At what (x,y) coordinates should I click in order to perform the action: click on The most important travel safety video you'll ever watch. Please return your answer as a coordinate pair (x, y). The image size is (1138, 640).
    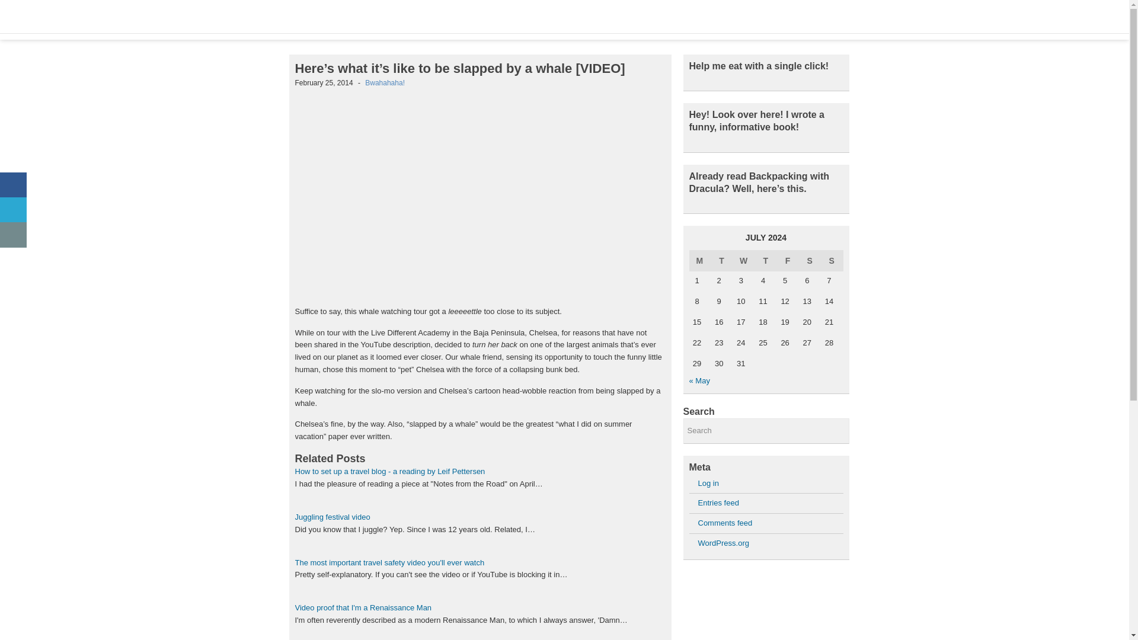
    Looking at the image, I should click on (389, 562).